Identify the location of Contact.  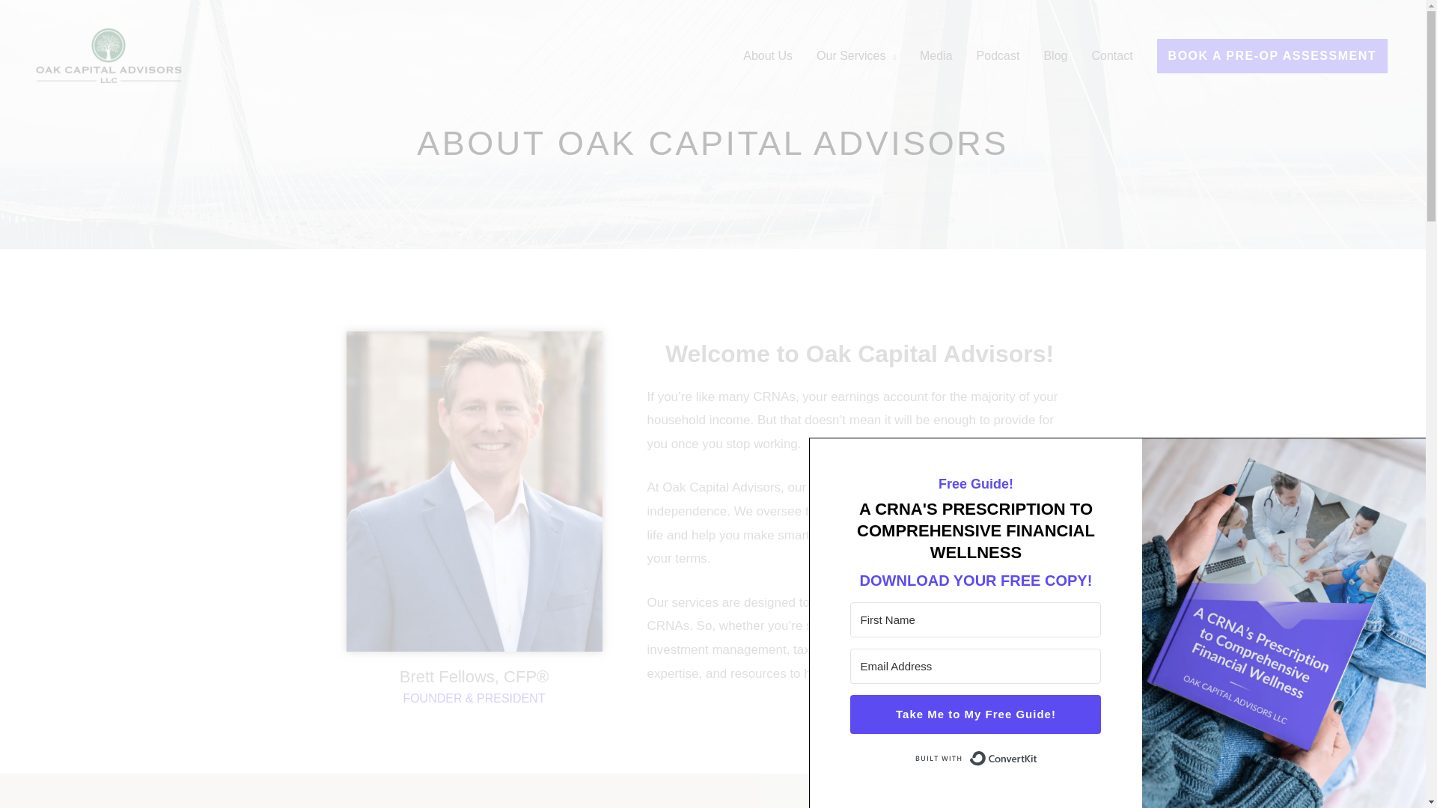
(1111, 55).